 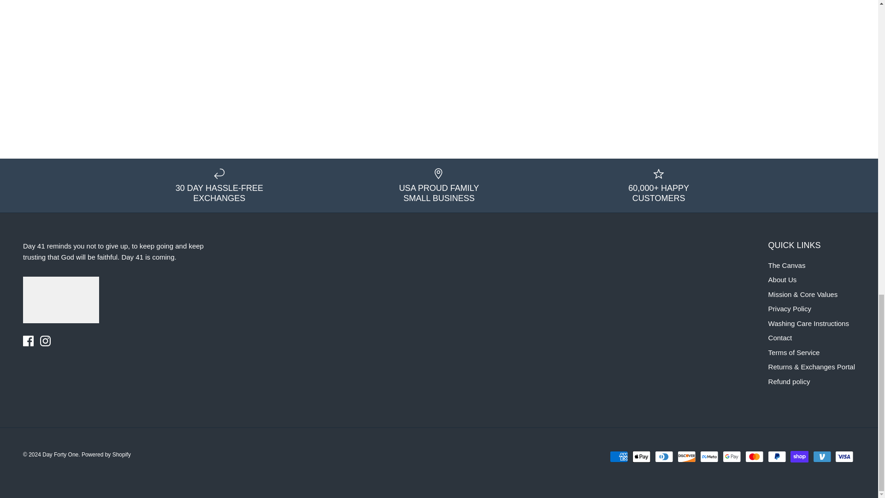 What do you see at coordinates (664, 456) in the screenshot?
I see `Diners Club` at bounding box center [664, 456].